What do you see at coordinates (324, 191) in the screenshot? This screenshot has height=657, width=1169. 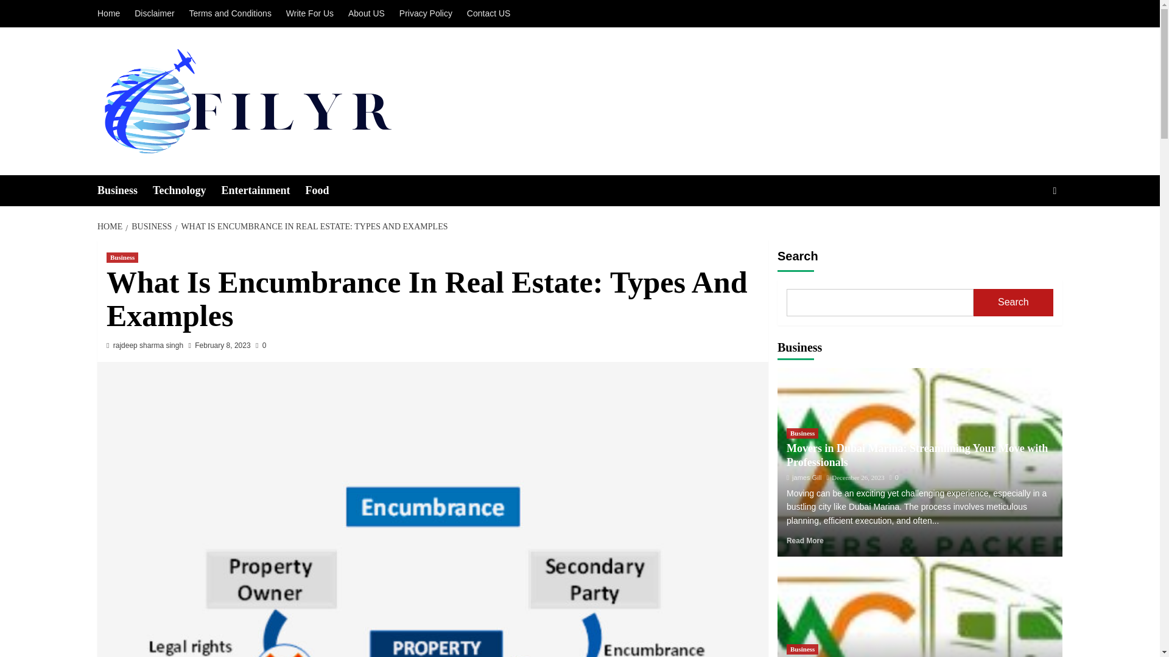 I see `Food` at bounding box center [324, 191].